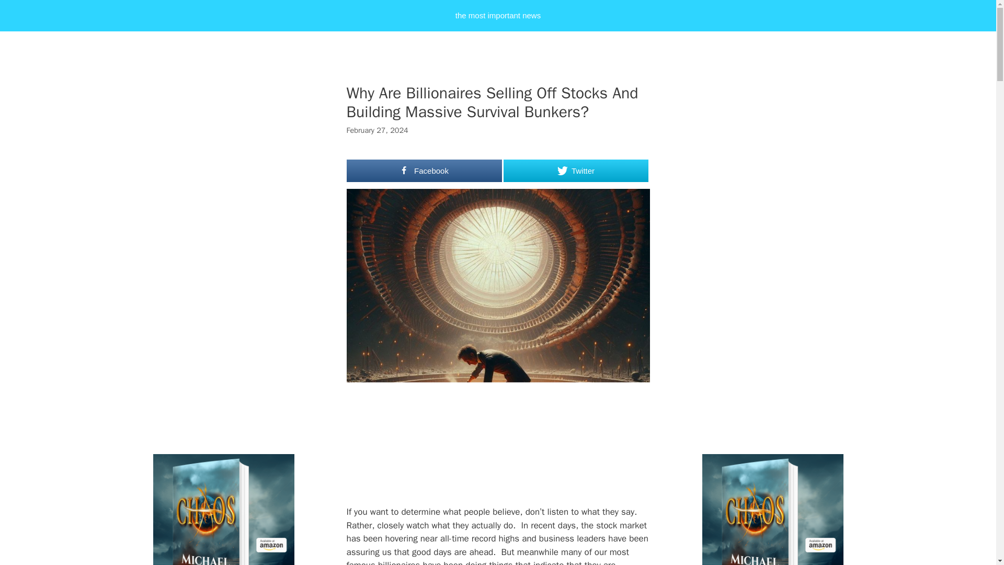  Describe the element at coordinates (498, 16) in the screenshot. I see `the most important news` at that location.